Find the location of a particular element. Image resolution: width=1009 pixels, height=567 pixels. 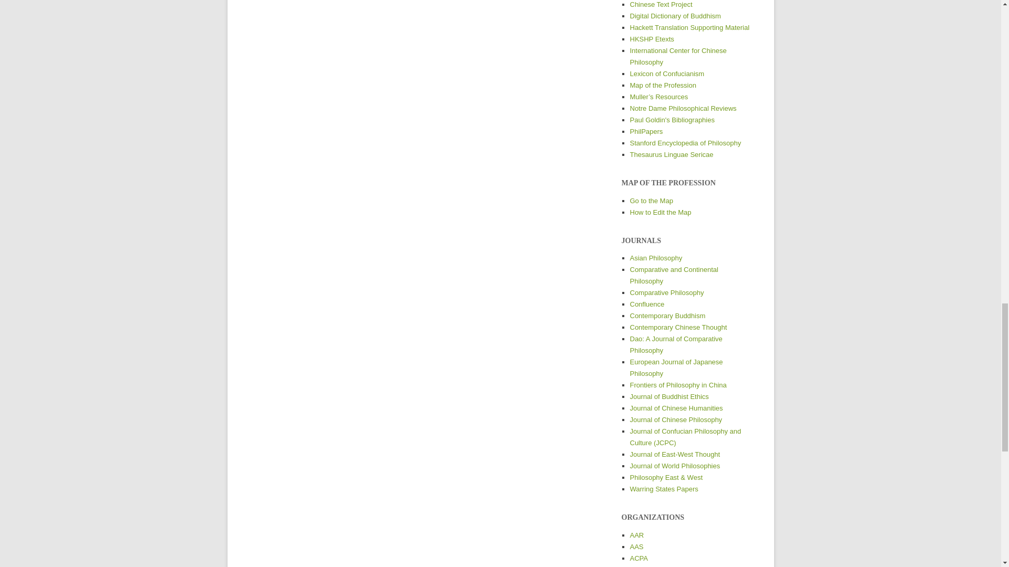

Chinese Philosophy: Map of the Profession is located at coordinates (663, 85).